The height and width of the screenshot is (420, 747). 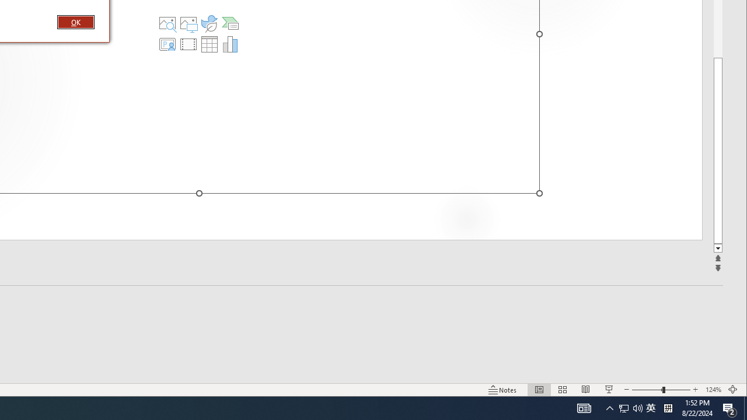 I want to click on Line down, so click(x=718, y=249).